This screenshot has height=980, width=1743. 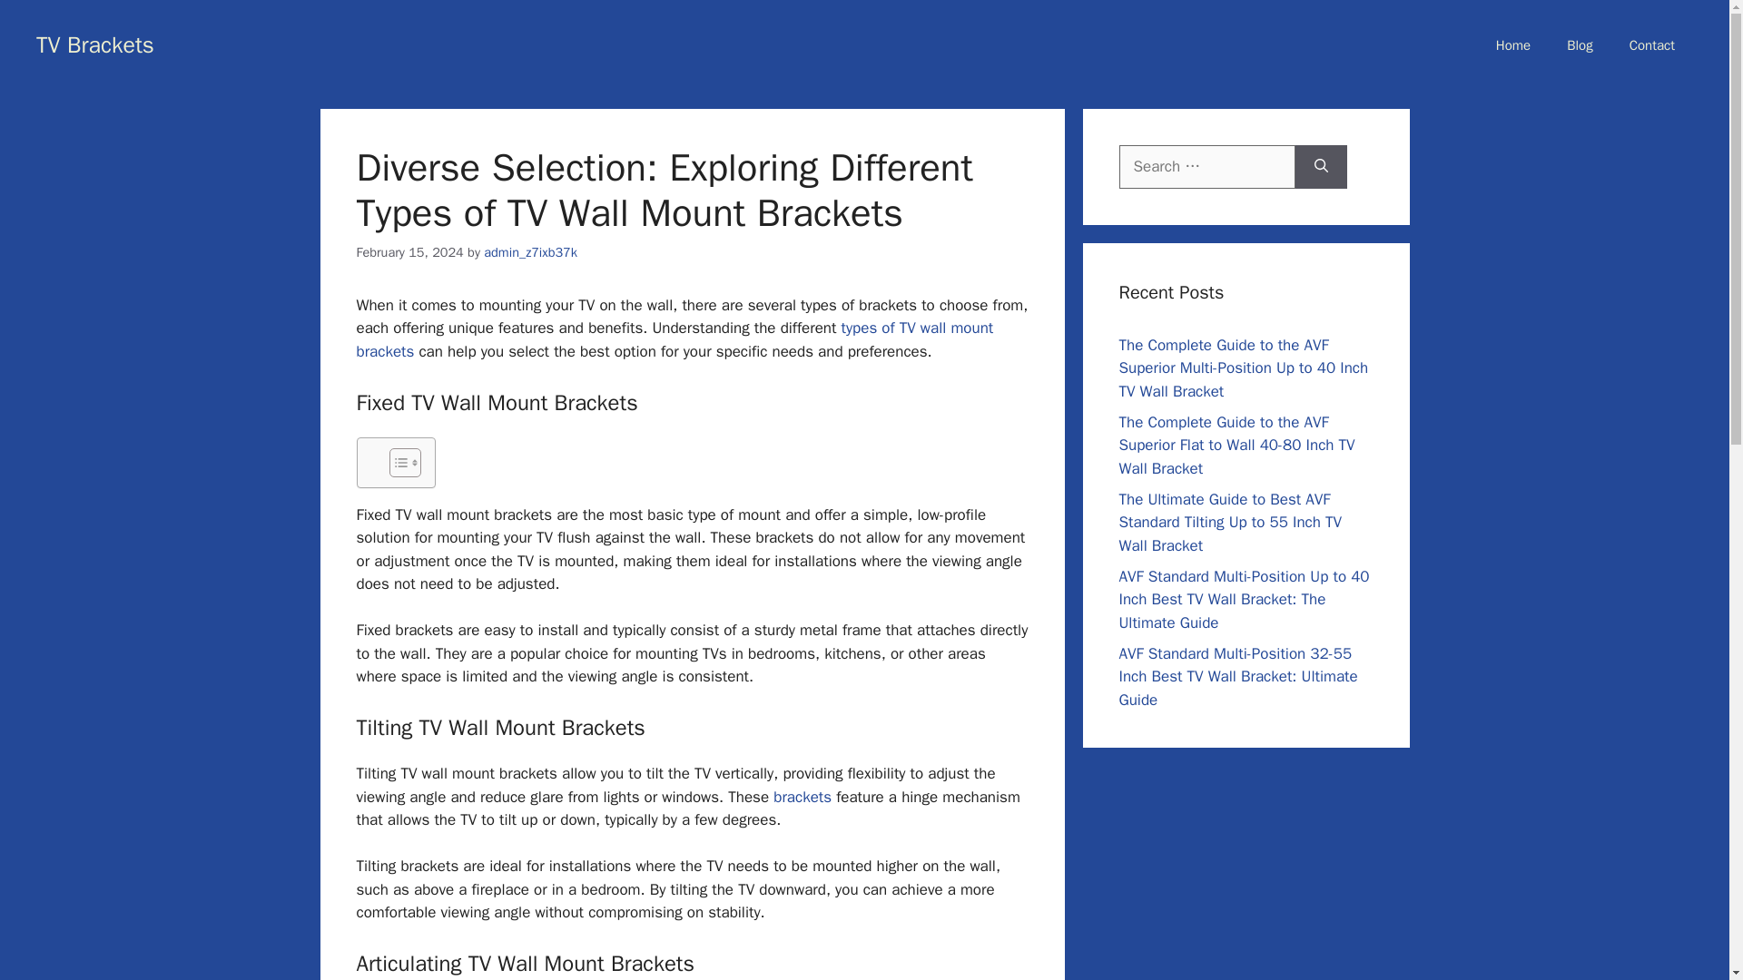 What do you see at coordinates (1206, 167) in the screenshot?
I see `Search for:` at bounding box center [1206, 167].